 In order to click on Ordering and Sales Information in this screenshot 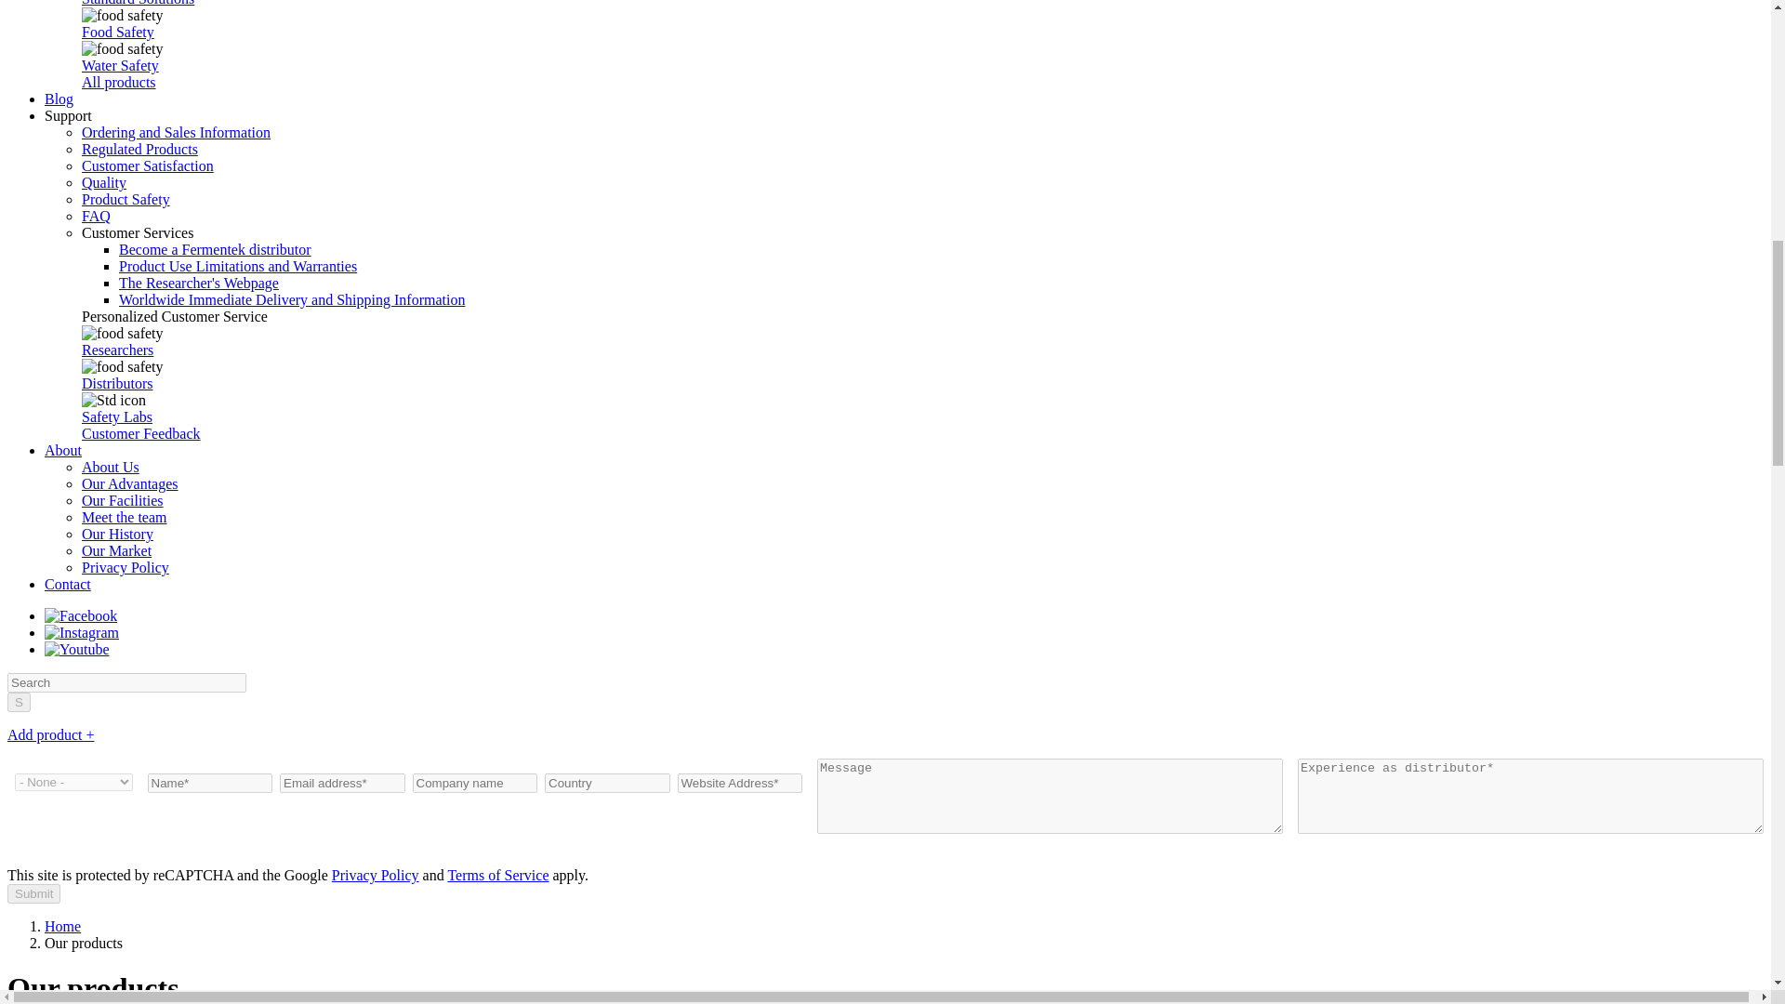, I will do `click(177, 132)`.